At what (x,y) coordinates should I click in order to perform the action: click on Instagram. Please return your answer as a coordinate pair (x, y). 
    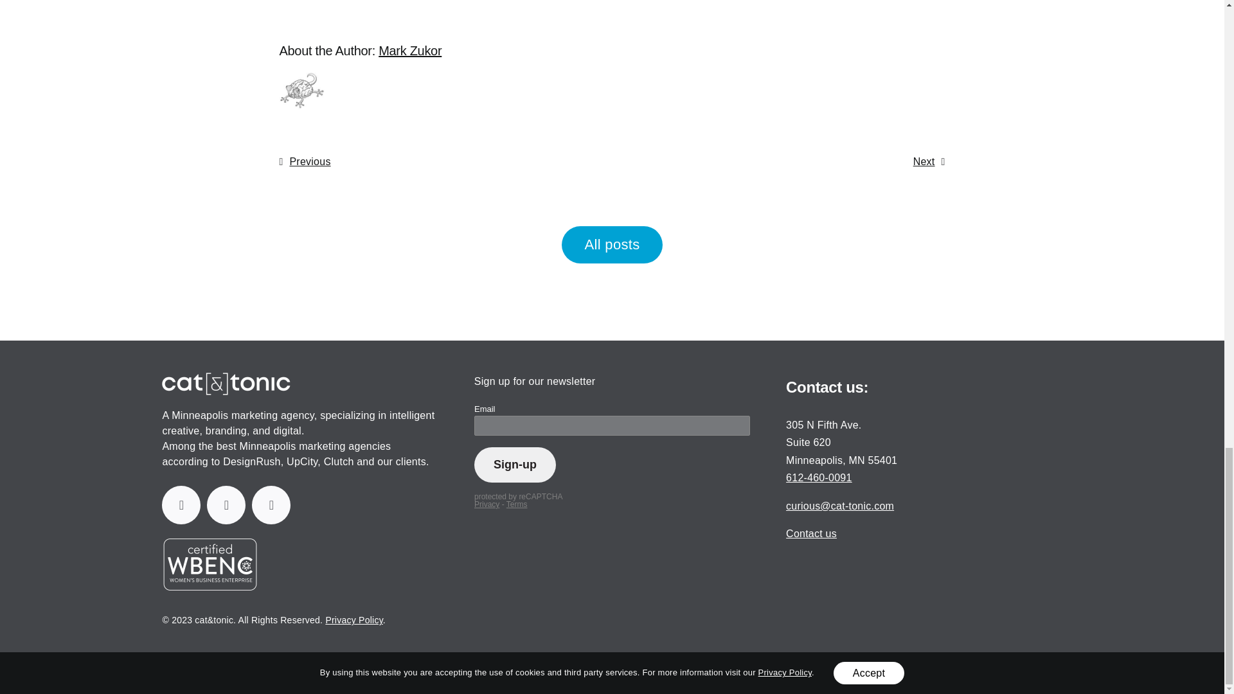
    Looking at the image, I should click on (271, 505).